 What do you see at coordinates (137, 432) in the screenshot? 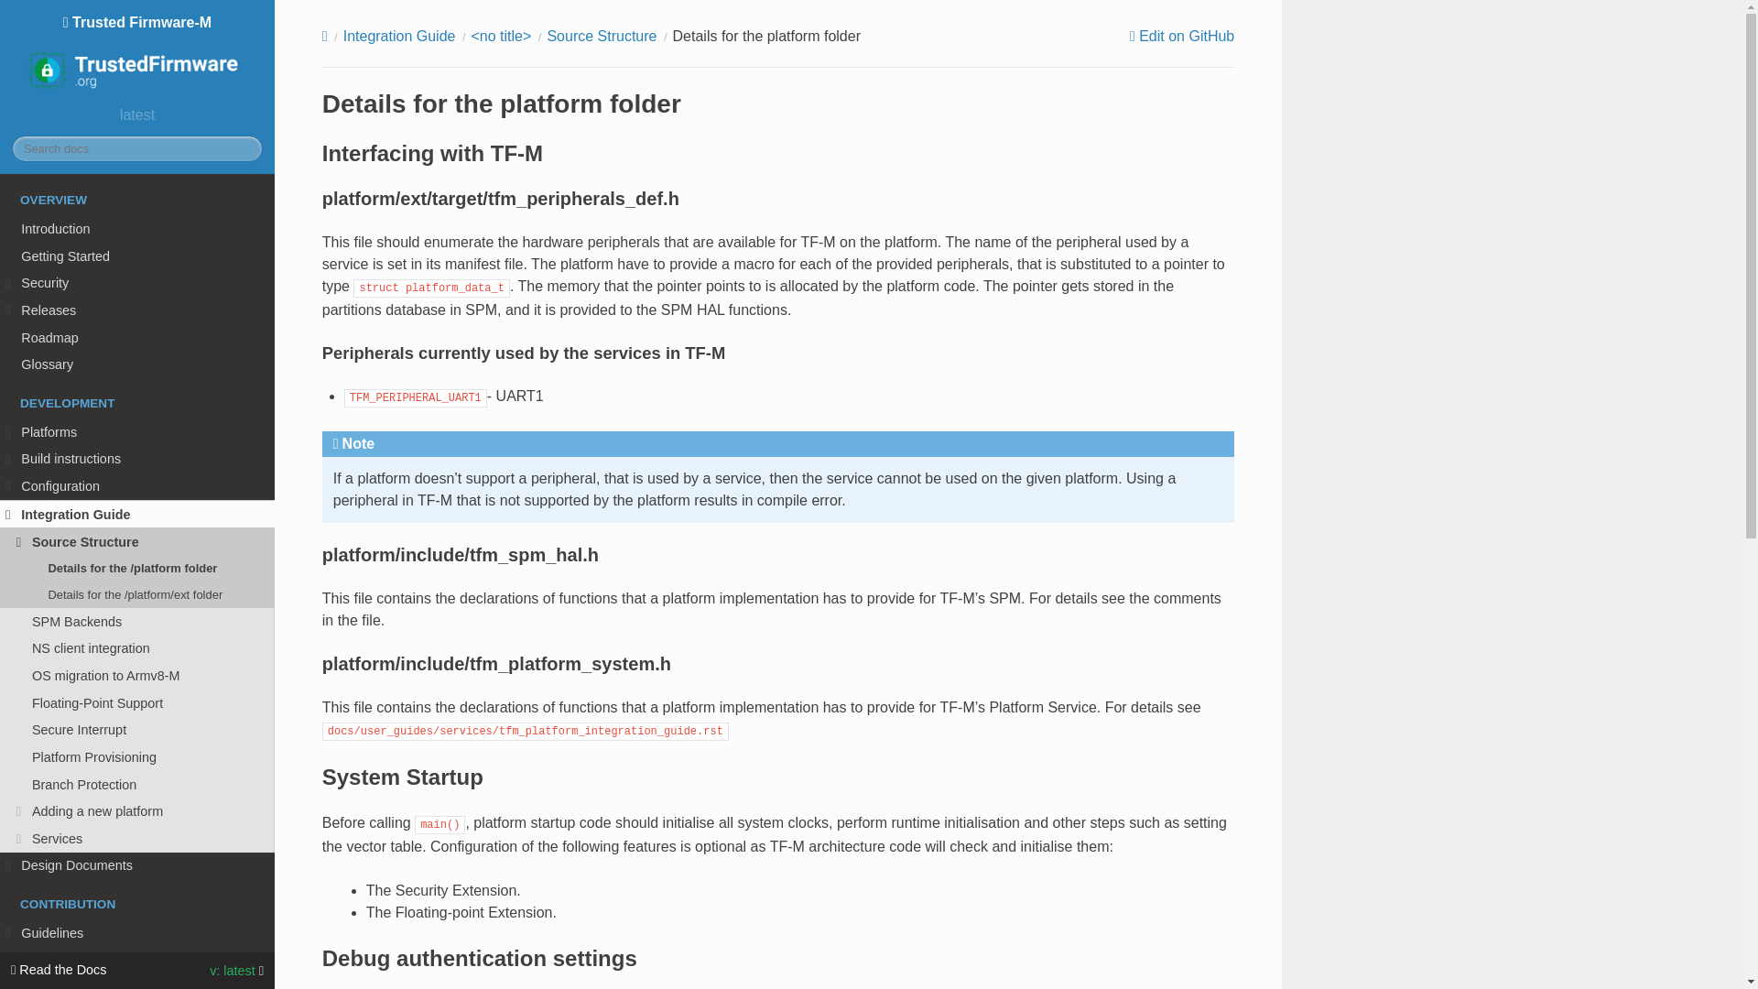
I see `Platforms` at bounding box center [137, 432].